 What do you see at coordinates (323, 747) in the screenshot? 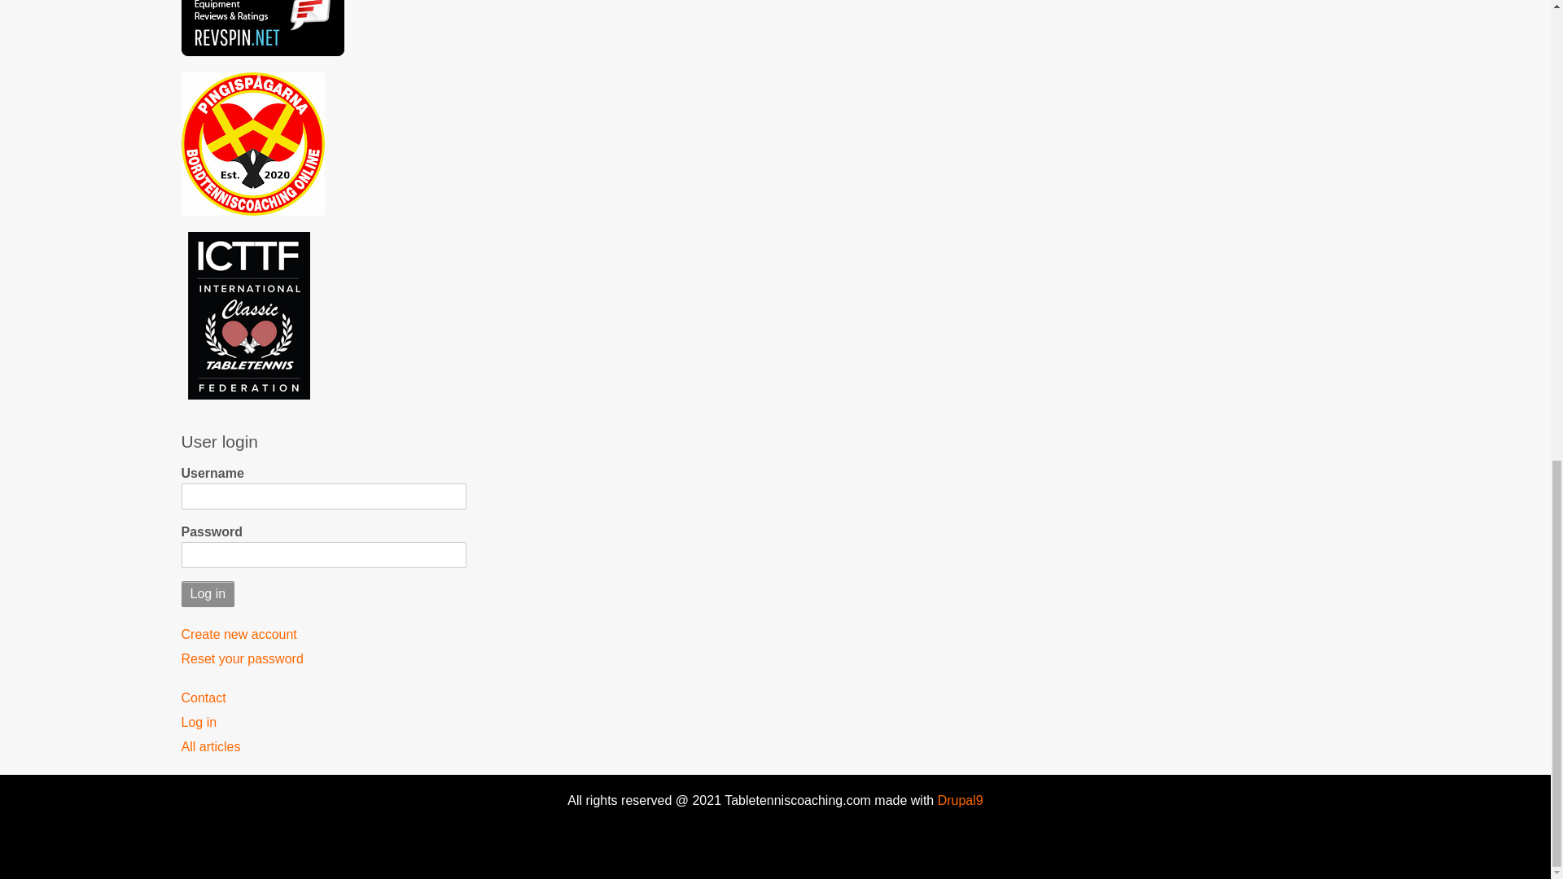
I see `All articles` at bounding box center [323, 747].